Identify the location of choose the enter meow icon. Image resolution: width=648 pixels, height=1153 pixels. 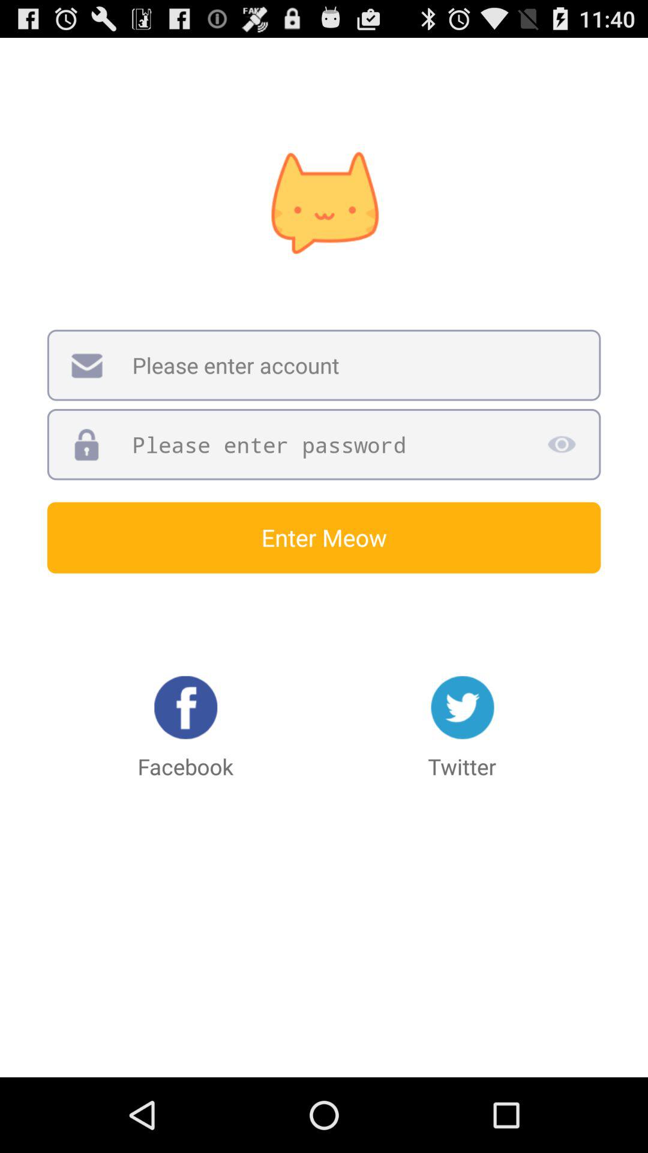
(324, 537).